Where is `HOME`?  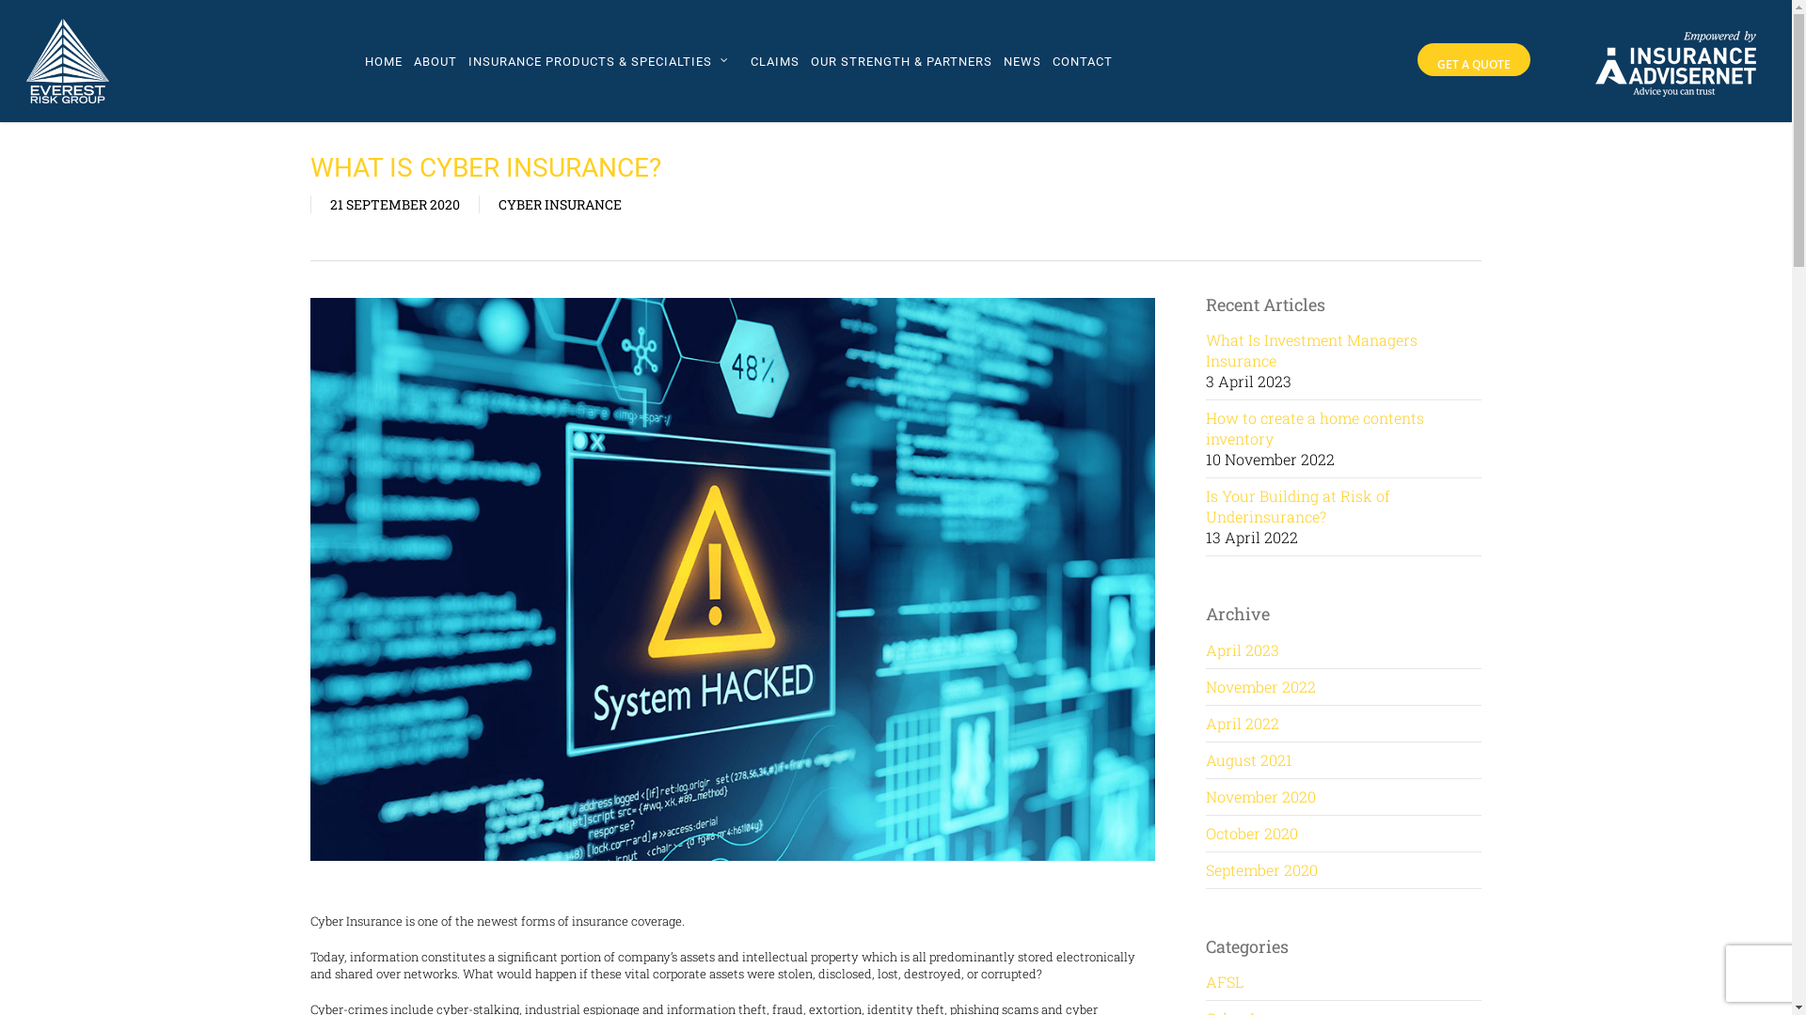
HOME is located at coordinates (384, 60).